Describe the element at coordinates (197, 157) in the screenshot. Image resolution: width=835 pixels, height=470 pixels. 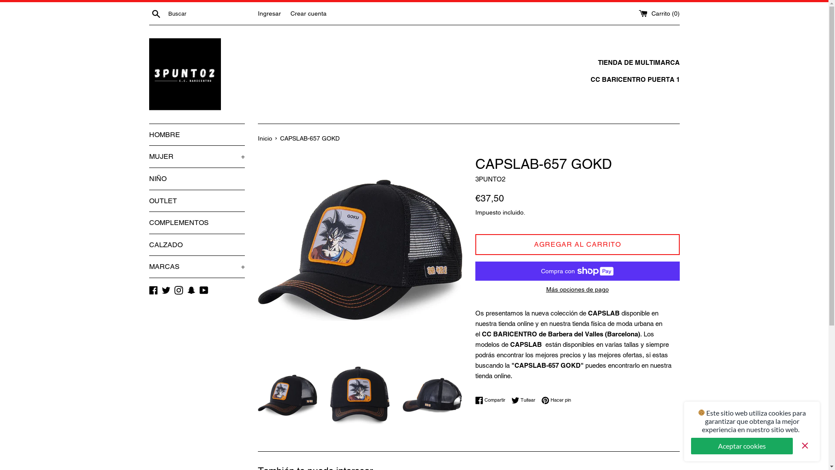
I see `MUJER
+` at that location.